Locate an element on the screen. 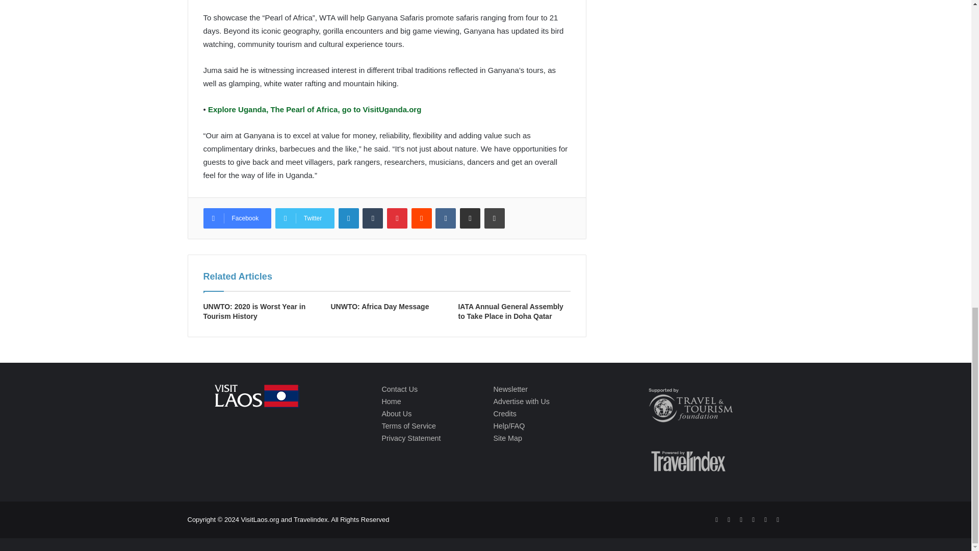  Facebook is located at coordinates (237, 218).